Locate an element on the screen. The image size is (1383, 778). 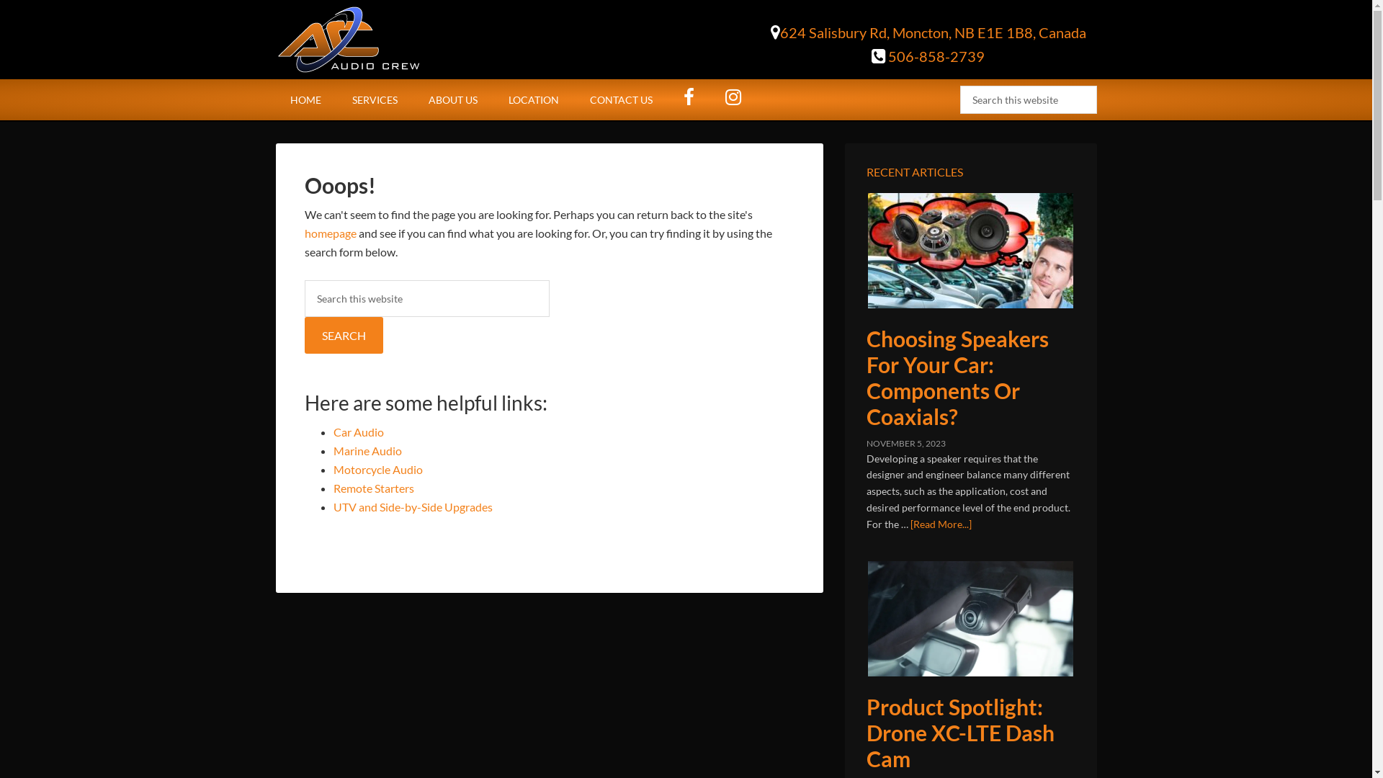
Motorcycle Audio is located at coordinates (377, 470).